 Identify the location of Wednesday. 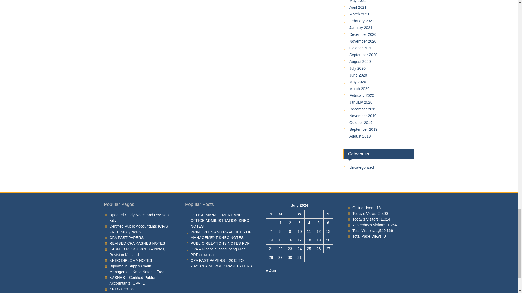
(300, 214).